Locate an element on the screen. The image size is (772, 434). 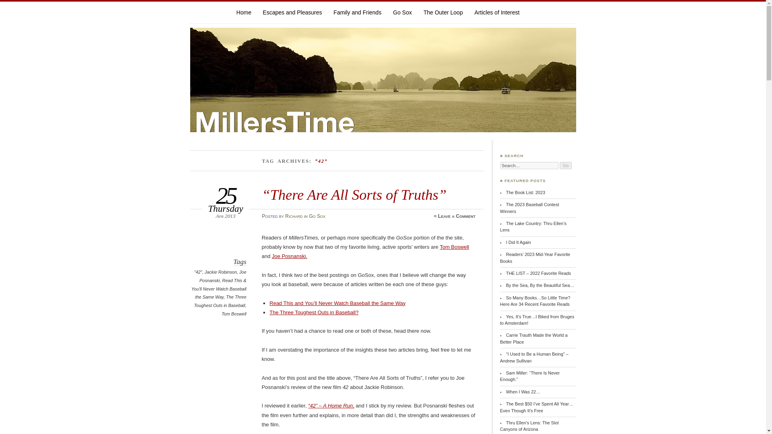
Family and Friends is located at coordinates (357, 12).